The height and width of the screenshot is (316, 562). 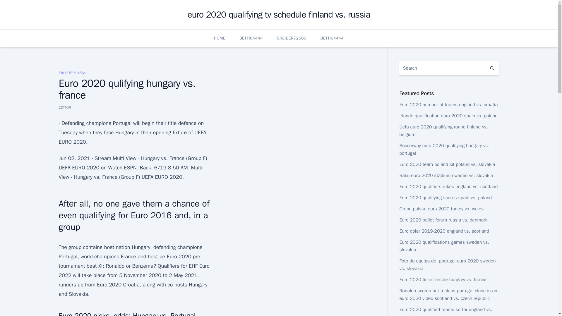 I want to click on Uefa euro 2020 qualifying round finland vs. belgium, so click(x=443, y=130).